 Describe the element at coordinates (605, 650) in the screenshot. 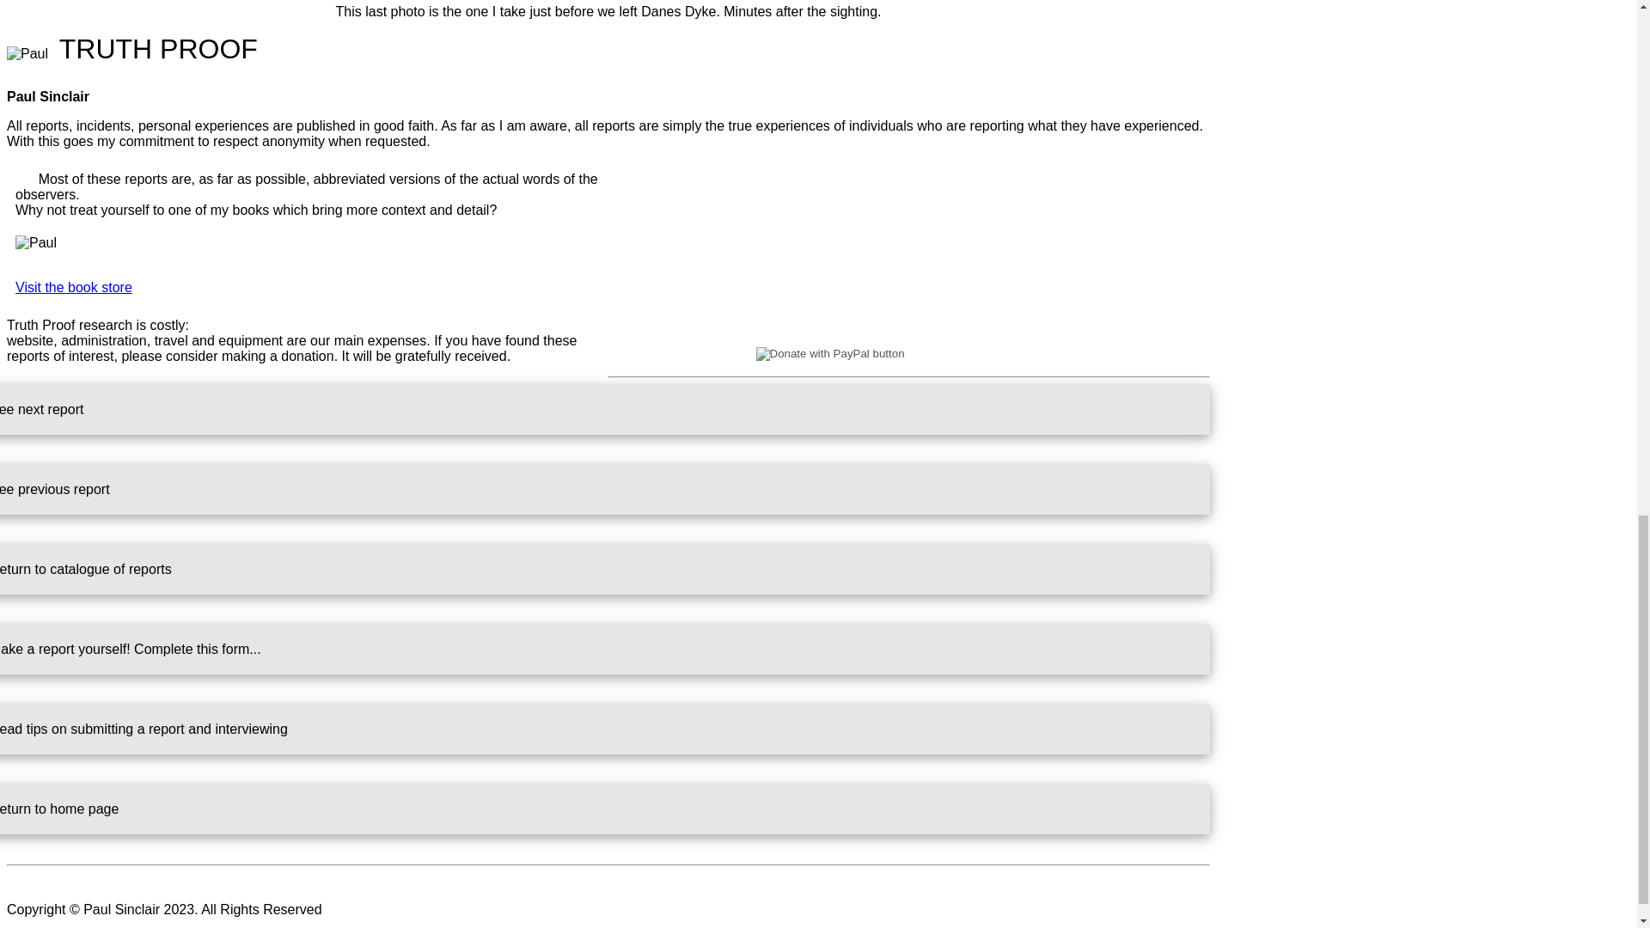

I see `Make a report yourself! Complete this form...` at that location.